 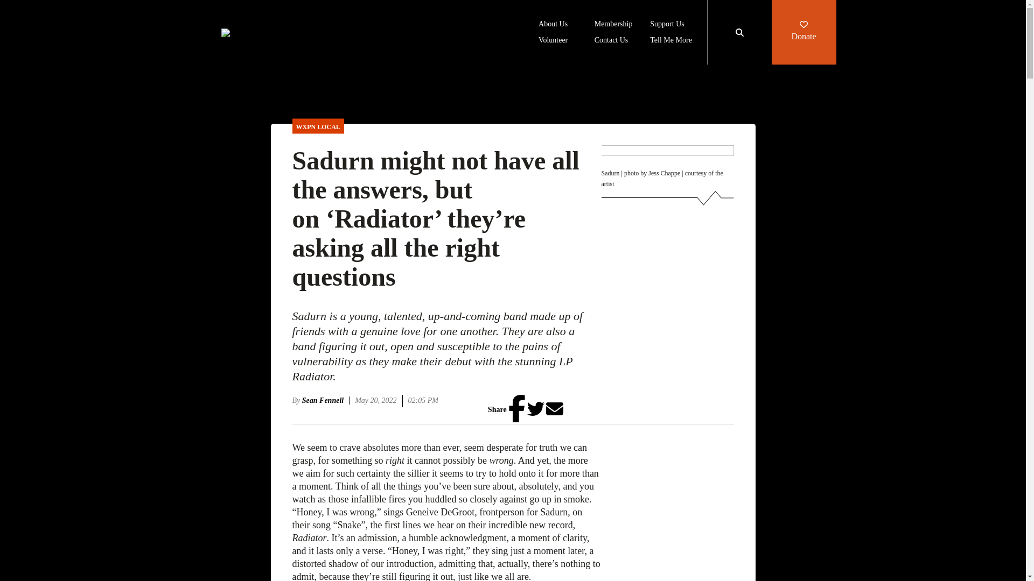 What do you see at coordinates (614, 25) in the screenshot?
I see `Membership` at bounding box center [614, 25].